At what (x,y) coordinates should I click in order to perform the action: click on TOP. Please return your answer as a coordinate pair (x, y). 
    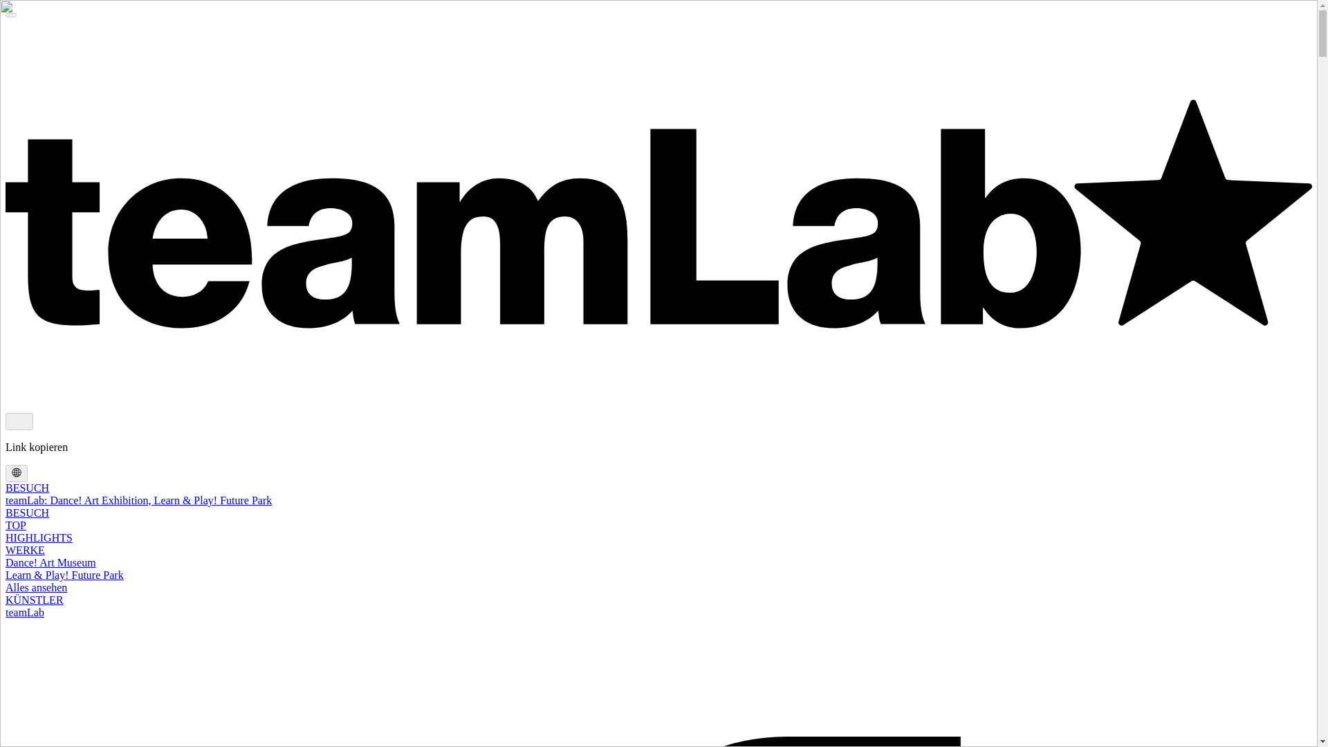
    Looking at the image, I should click on (15, 524).